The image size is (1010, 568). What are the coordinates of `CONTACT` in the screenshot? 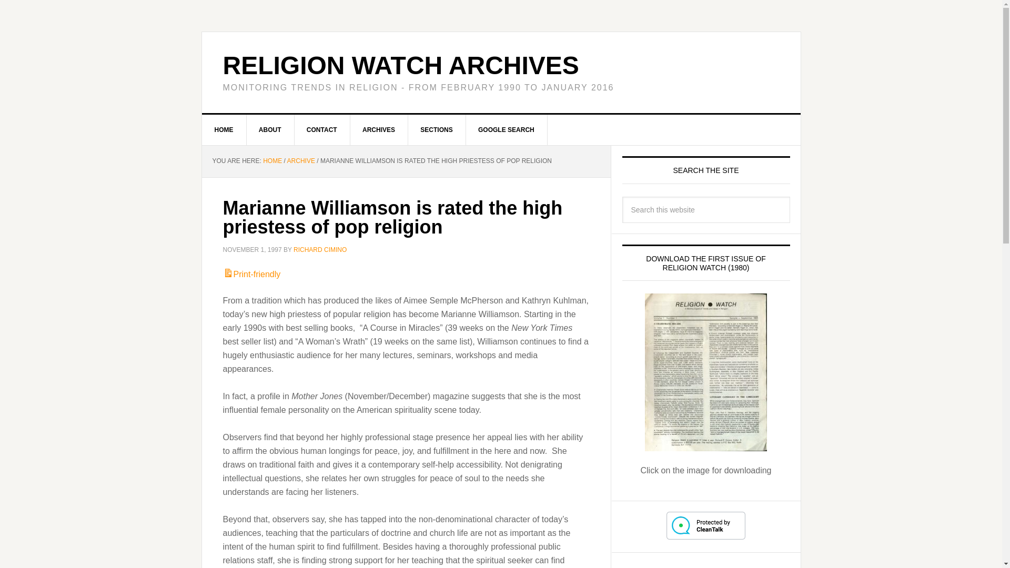 It's located at (322, 130).